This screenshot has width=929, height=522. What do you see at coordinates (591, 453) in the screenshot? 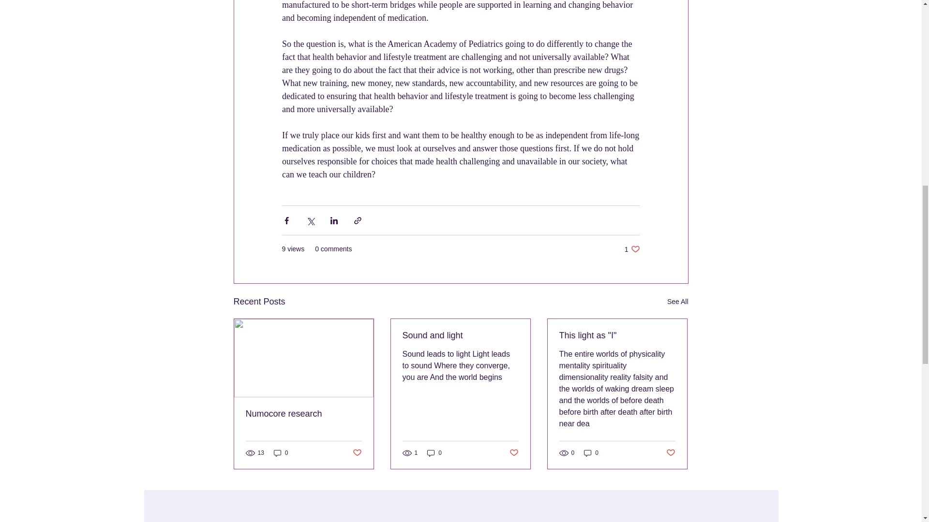
I see `Numocore research` at bounding box center [591, 453].